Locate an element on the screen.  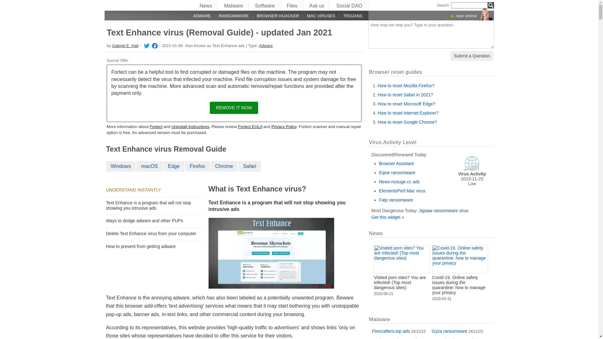
RANSOMWARE is located at coordinates (230, 16).